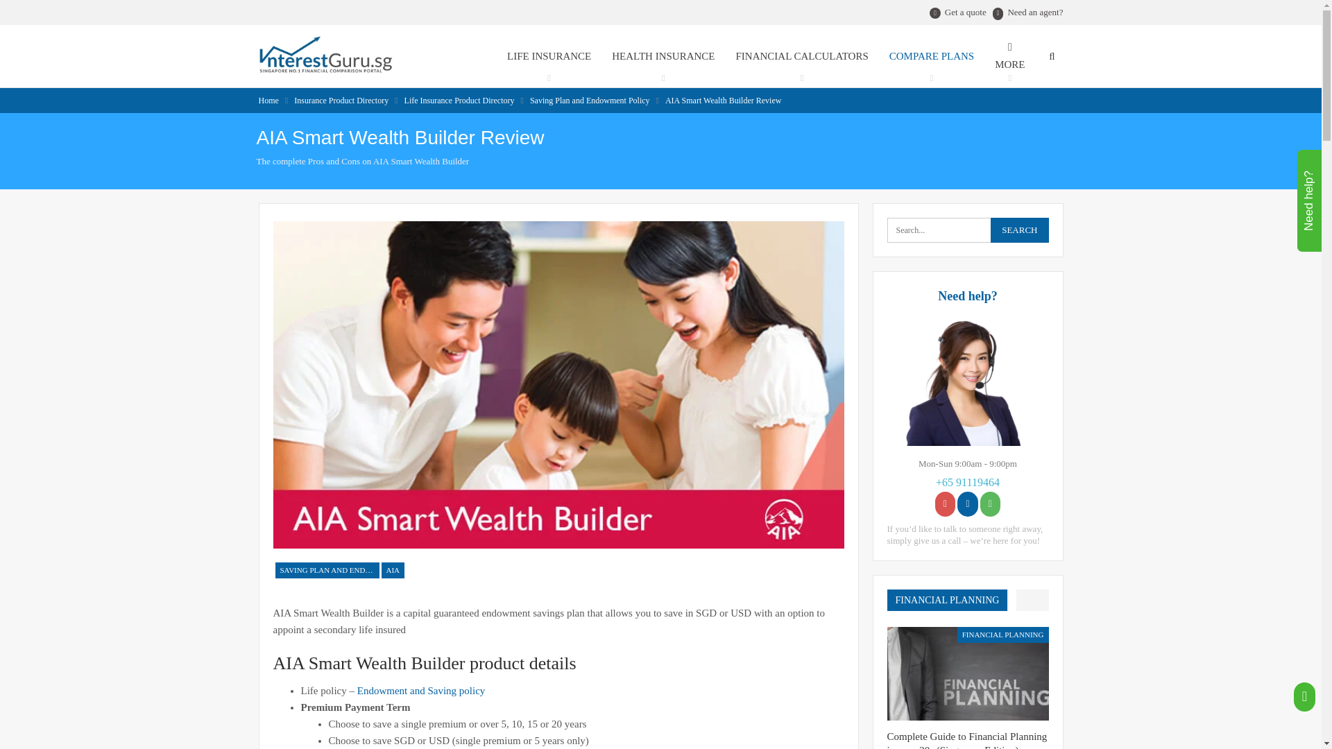 Image resolution: width=1332 pixels, height=749 pixels. Describe the element at coordinates (1020, 230) in the screenshot. I see `Search` at that location.